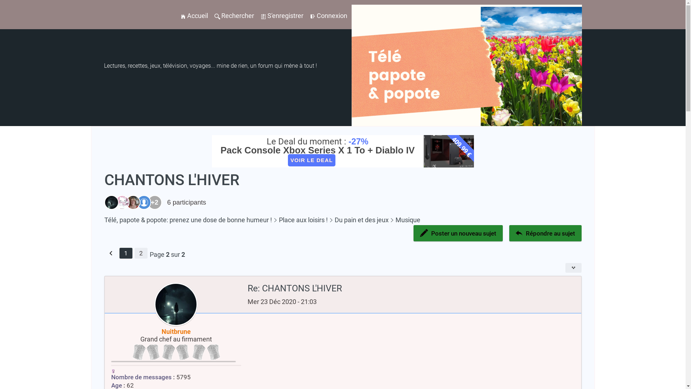 The width and height of the screenshot is (691, 389). Describe the element at coordinates (167, 255) in the screenshot. I see `Page 2 sur 2` at that location.